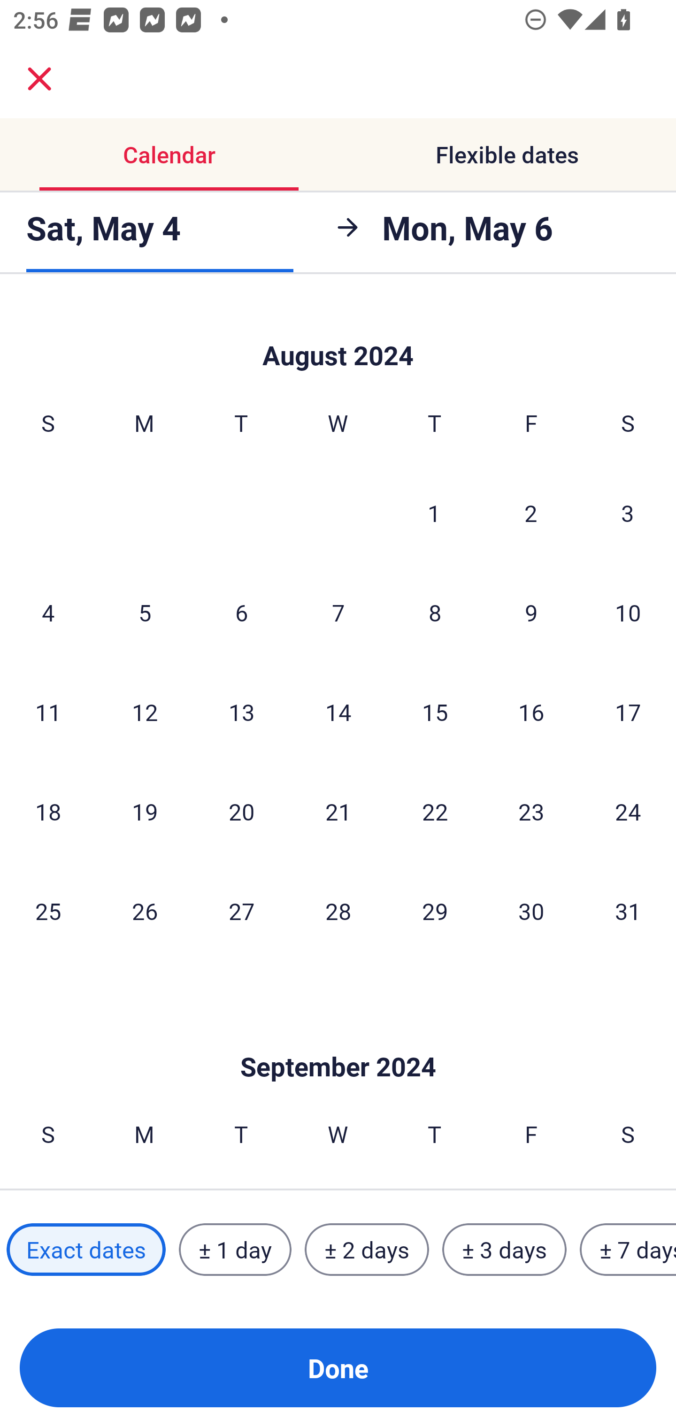  I want to click on close., so click(39, 79).